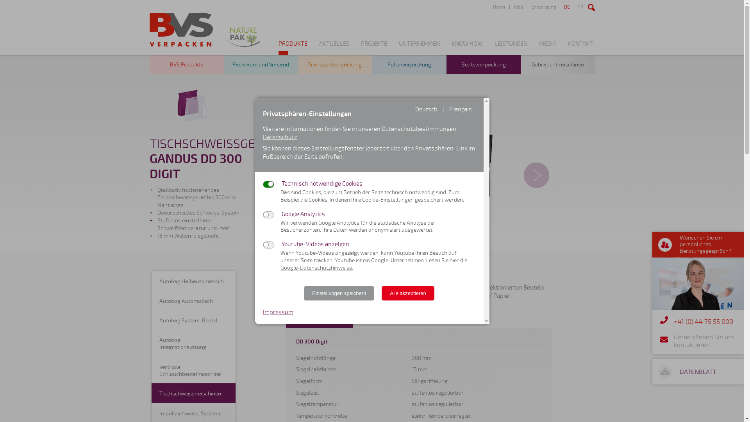 This screenshot has width=750, height=422. What do you see at coordinates (261, 64) in the screenshot?
I see `Packraum und Versand` at bounding box center [261, 64].